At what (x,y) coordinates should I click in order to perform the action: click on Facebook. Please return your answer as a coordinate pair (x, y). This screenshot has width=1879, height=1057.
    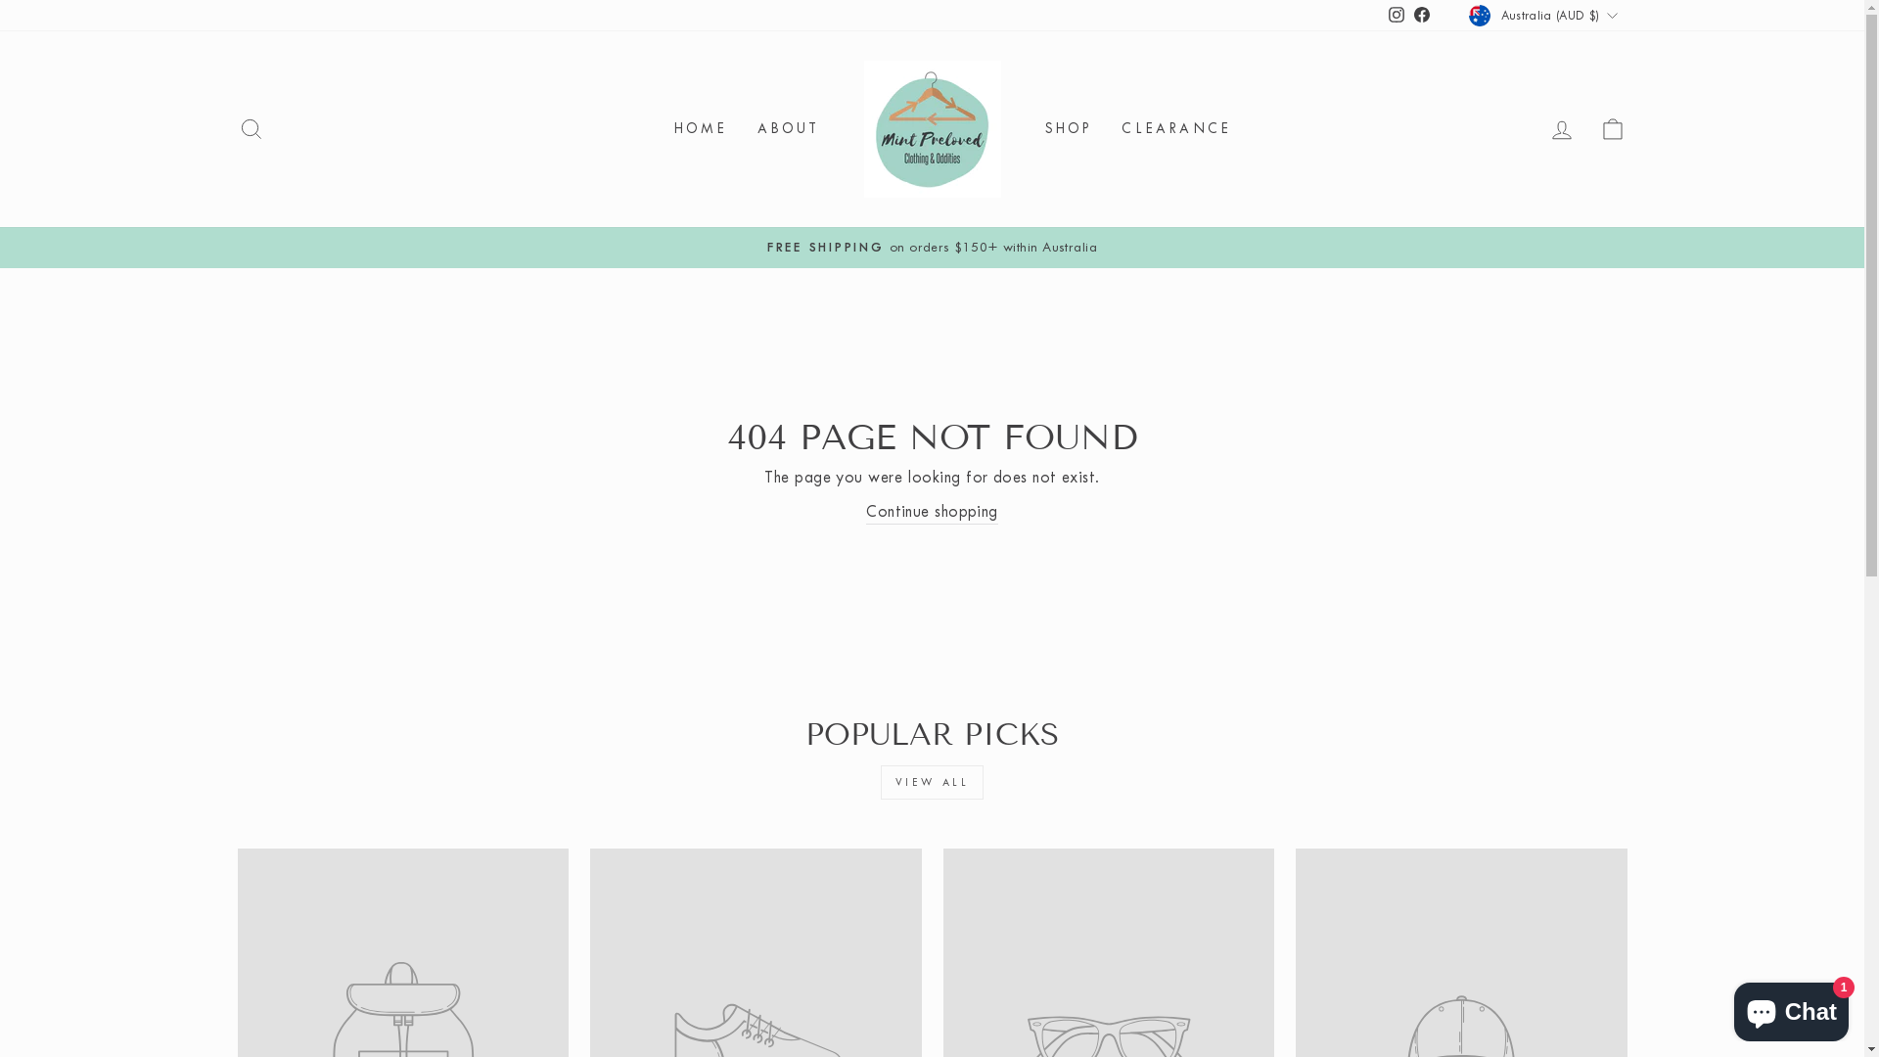
    Looking at the image, I should click on (1422, 16).